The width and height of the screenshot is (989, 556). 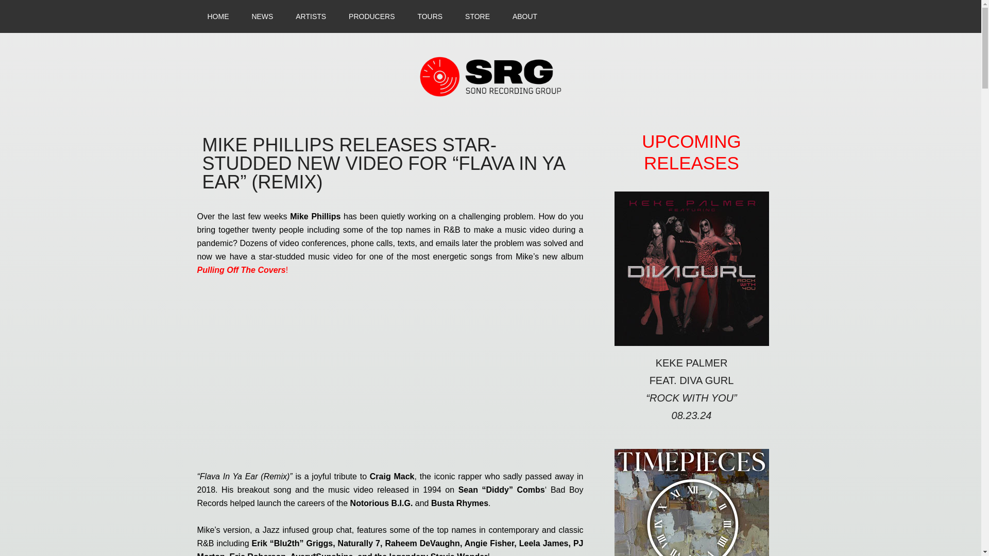 I want to click on STORE, so click(x=478, y=16).